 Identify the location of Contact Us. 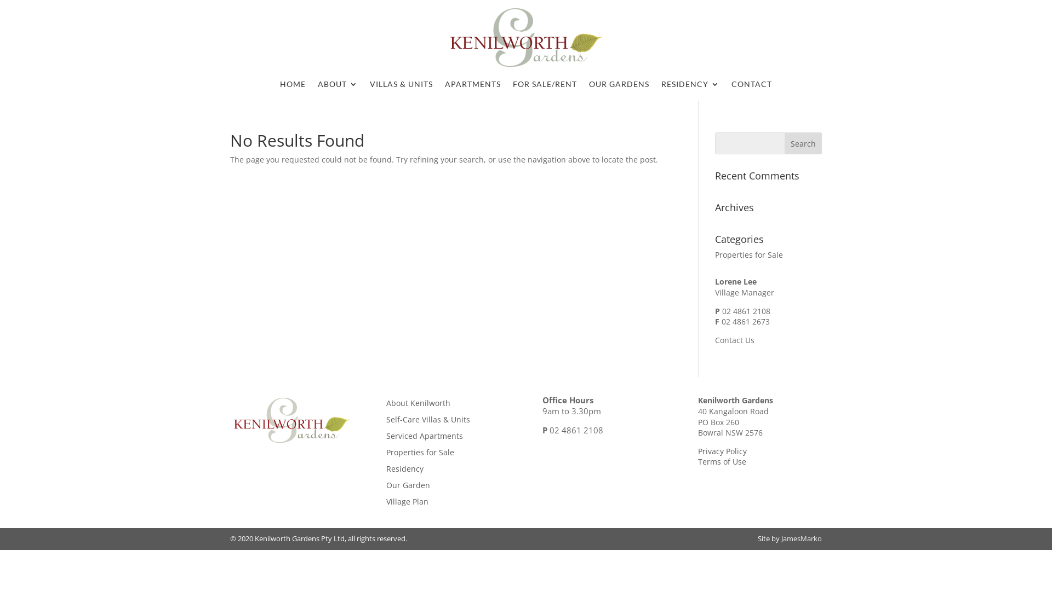
(735, 340).